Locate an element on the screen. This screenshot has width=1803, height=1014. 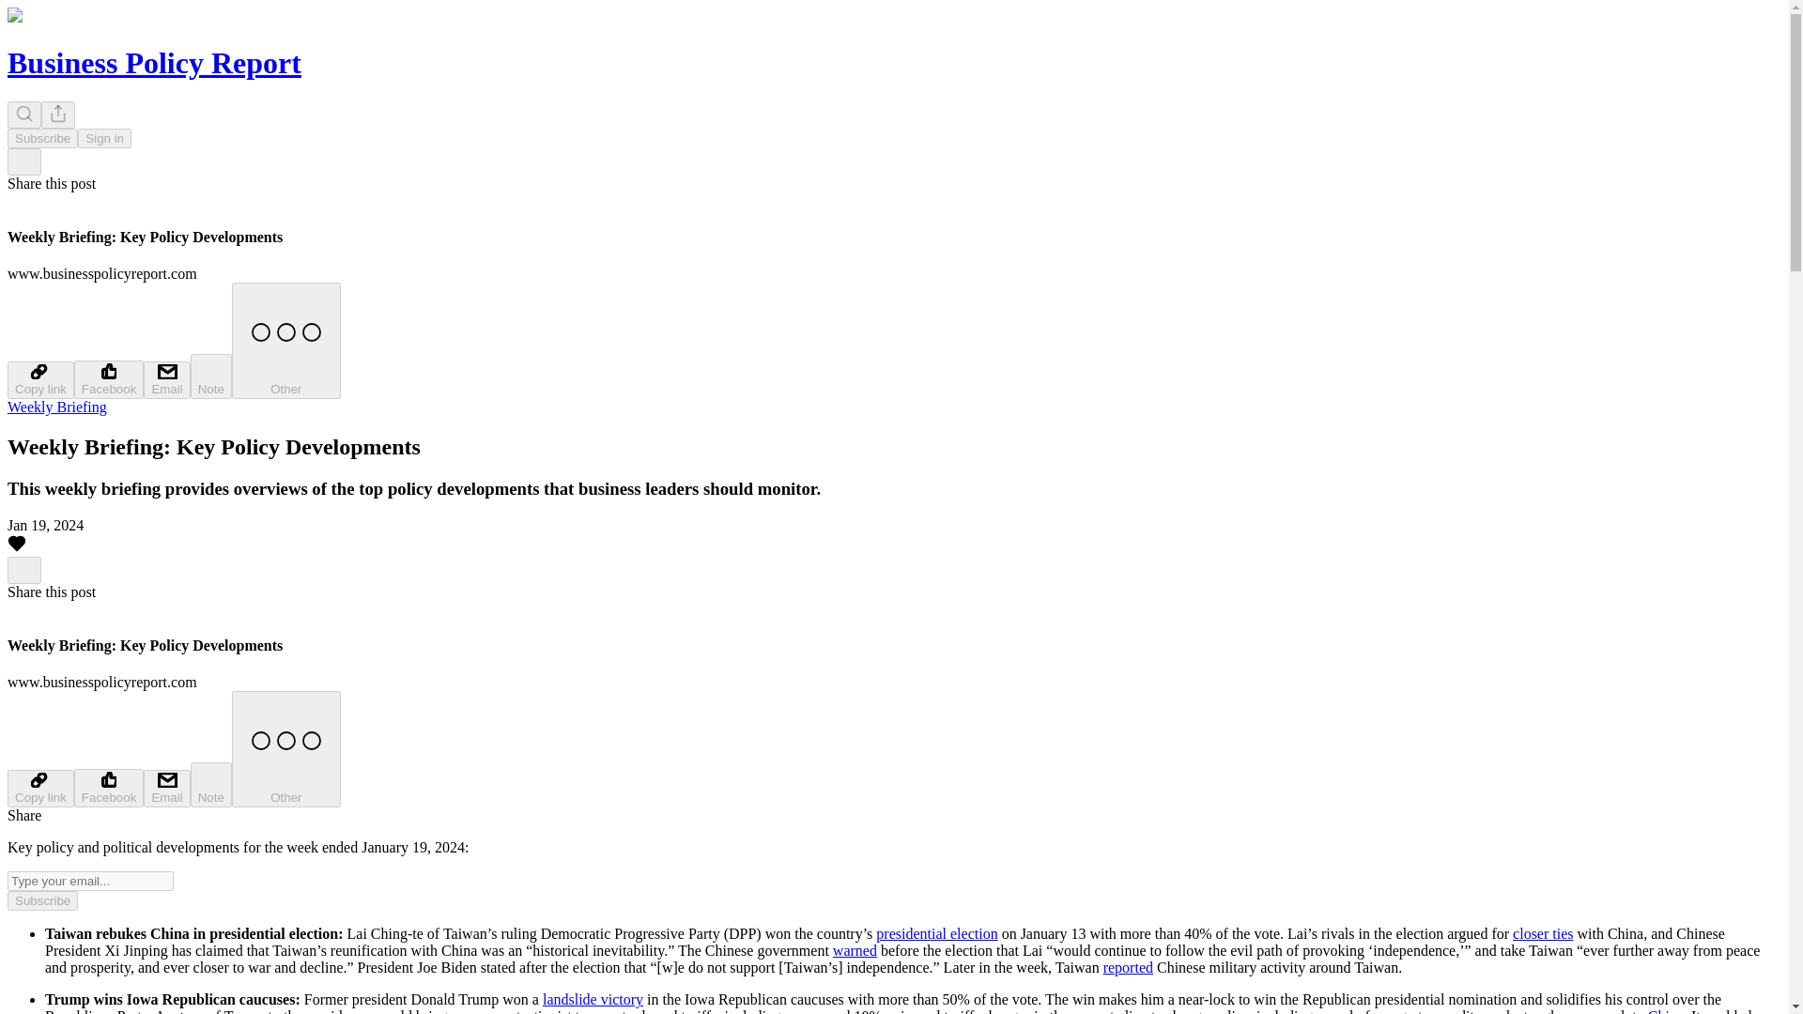
Email is located at coordinates (166, 379).